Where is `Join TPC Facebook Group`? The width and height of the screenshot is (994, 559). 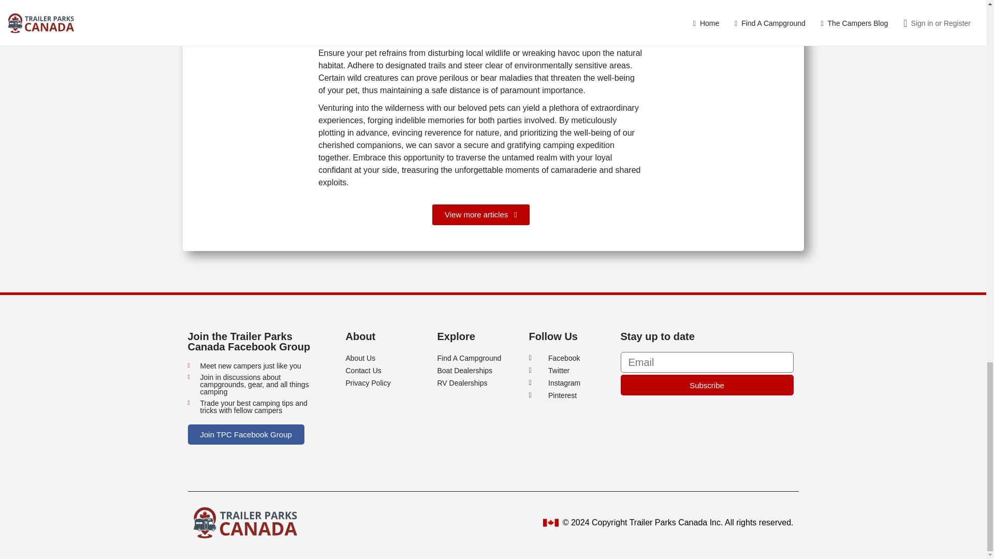 Join TPC Facebook Group is located at coordinates (245, 434).